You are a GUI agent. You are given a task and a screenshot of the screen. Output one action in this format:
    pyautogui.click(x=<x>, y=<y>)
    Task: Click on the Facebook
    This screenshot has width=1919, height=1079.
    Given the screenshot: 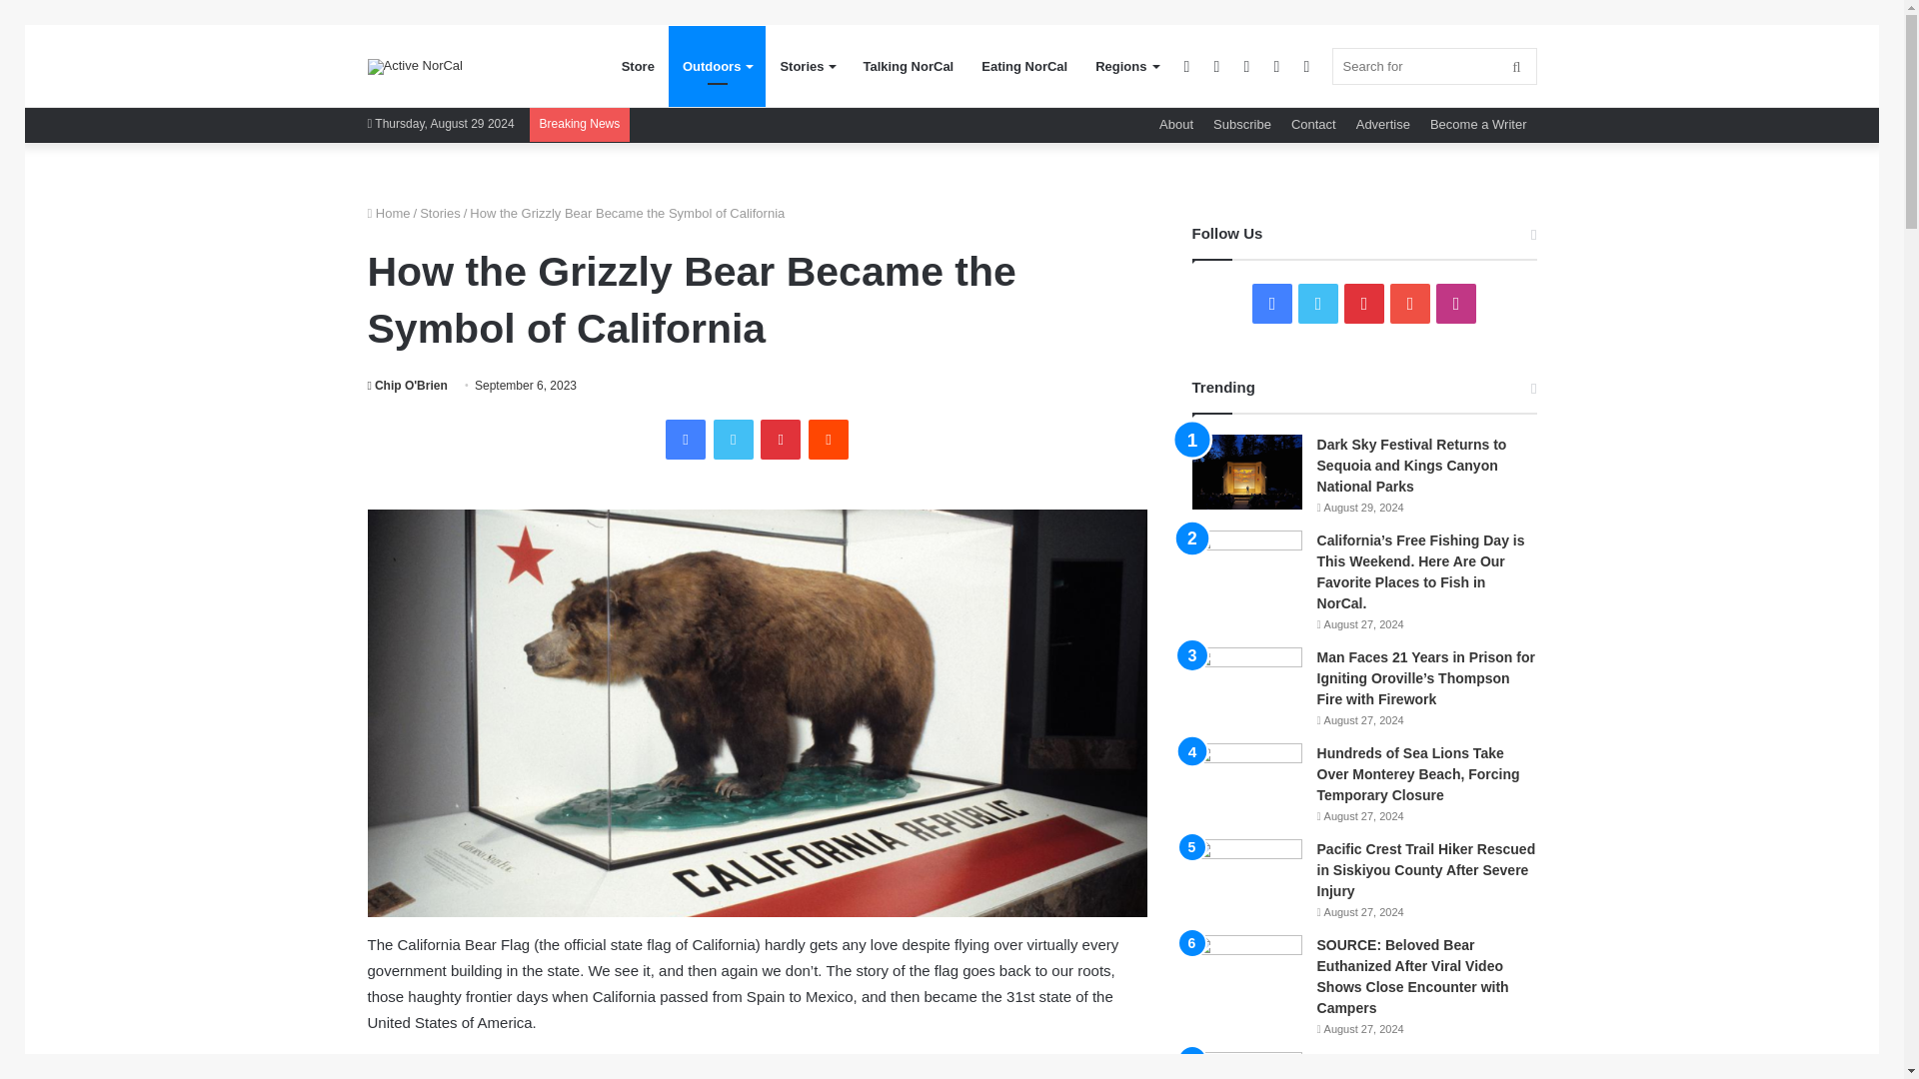 What is the action you would take?
    pyautogui.click(x=686, y=440)
    